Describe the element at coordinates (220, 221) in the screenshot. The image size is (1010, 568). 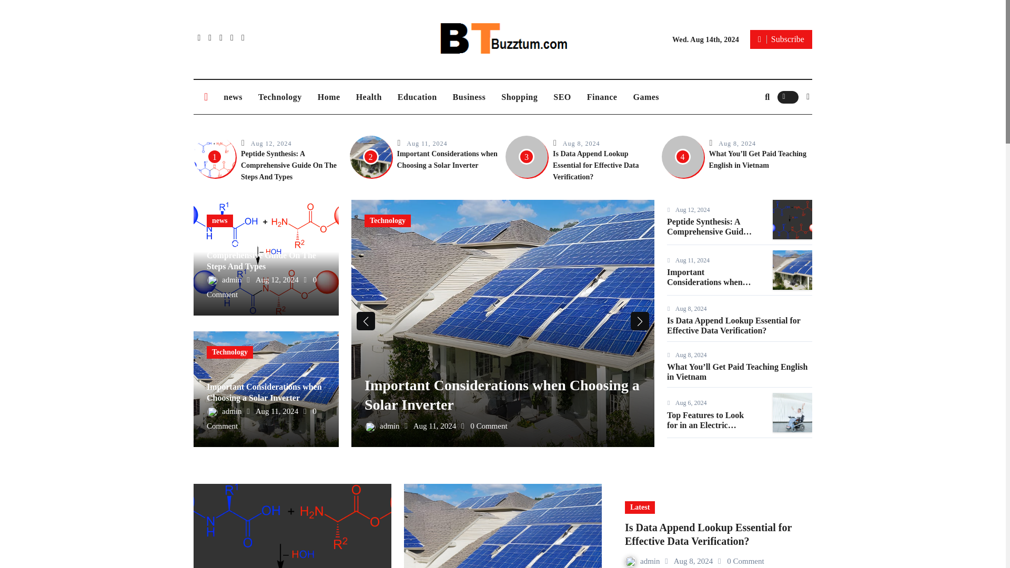
I see `news` at that location.